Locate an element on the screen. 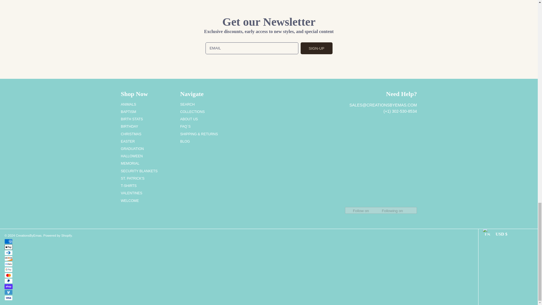 Image resolution: width=542 pixels, height=305 pixels. American Express is located at coordinates (8, 241).